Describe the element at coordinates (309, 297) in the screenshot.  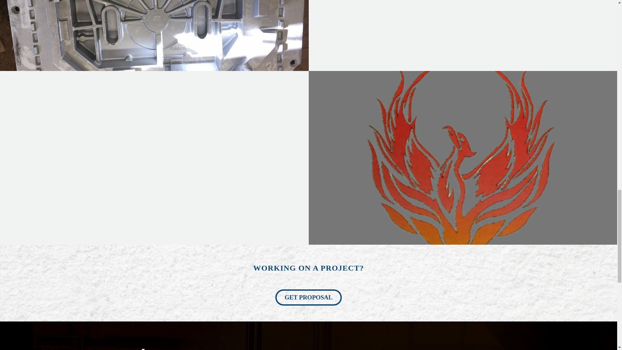
I see `Request a Quote` at that location.